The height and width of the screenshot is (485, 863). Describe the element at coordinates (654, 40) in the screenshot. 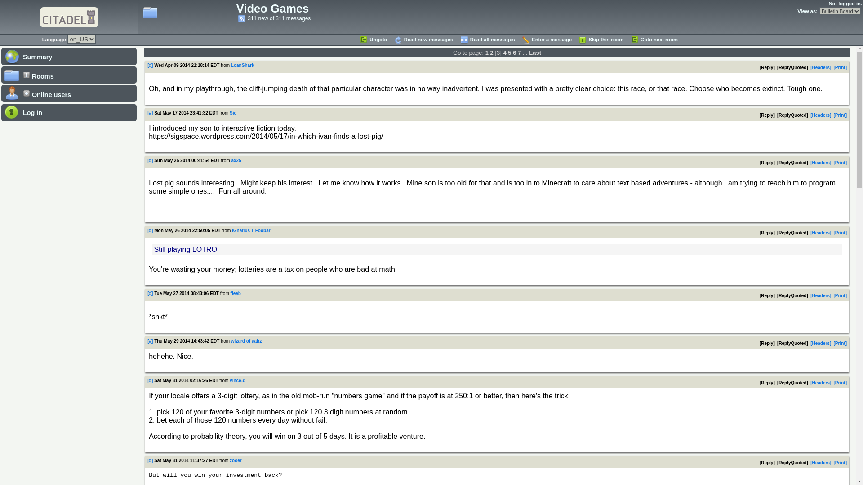

I see `Goto next room` at that location.